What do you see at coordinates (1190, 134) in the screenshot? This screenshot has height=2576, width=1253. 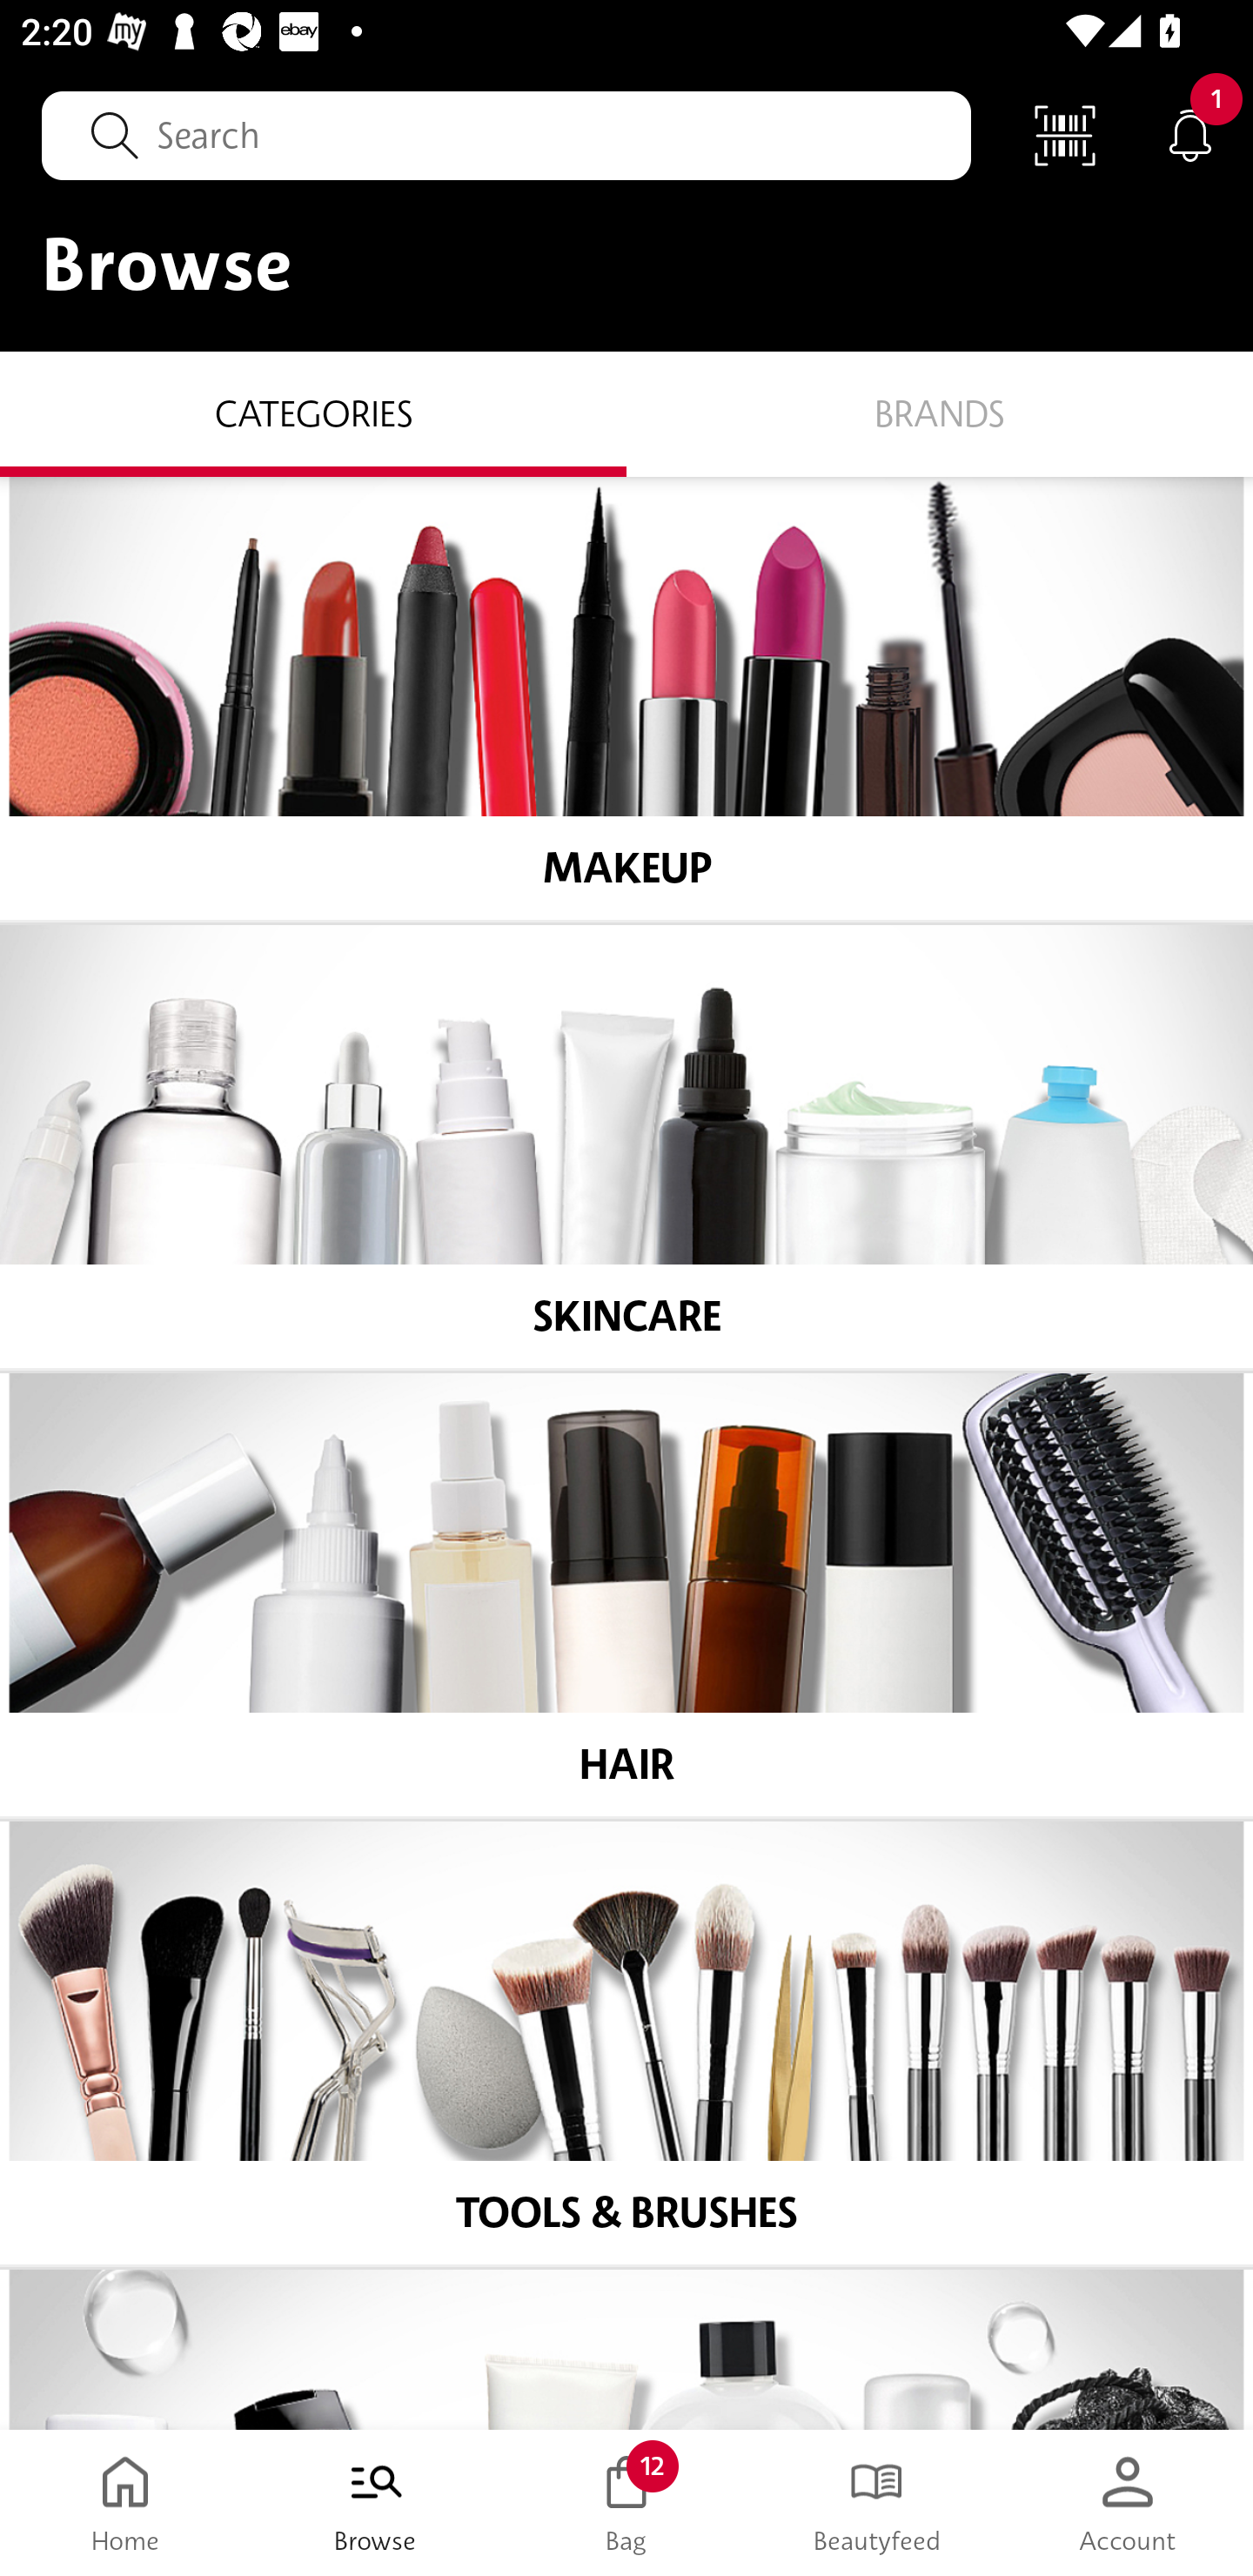 I see `Notifications` at bounding box center [1190, 134].